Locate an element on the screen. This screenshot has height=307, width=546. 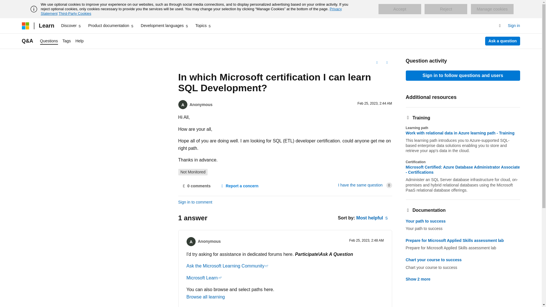
Topics is located at coordinates (204, 26).